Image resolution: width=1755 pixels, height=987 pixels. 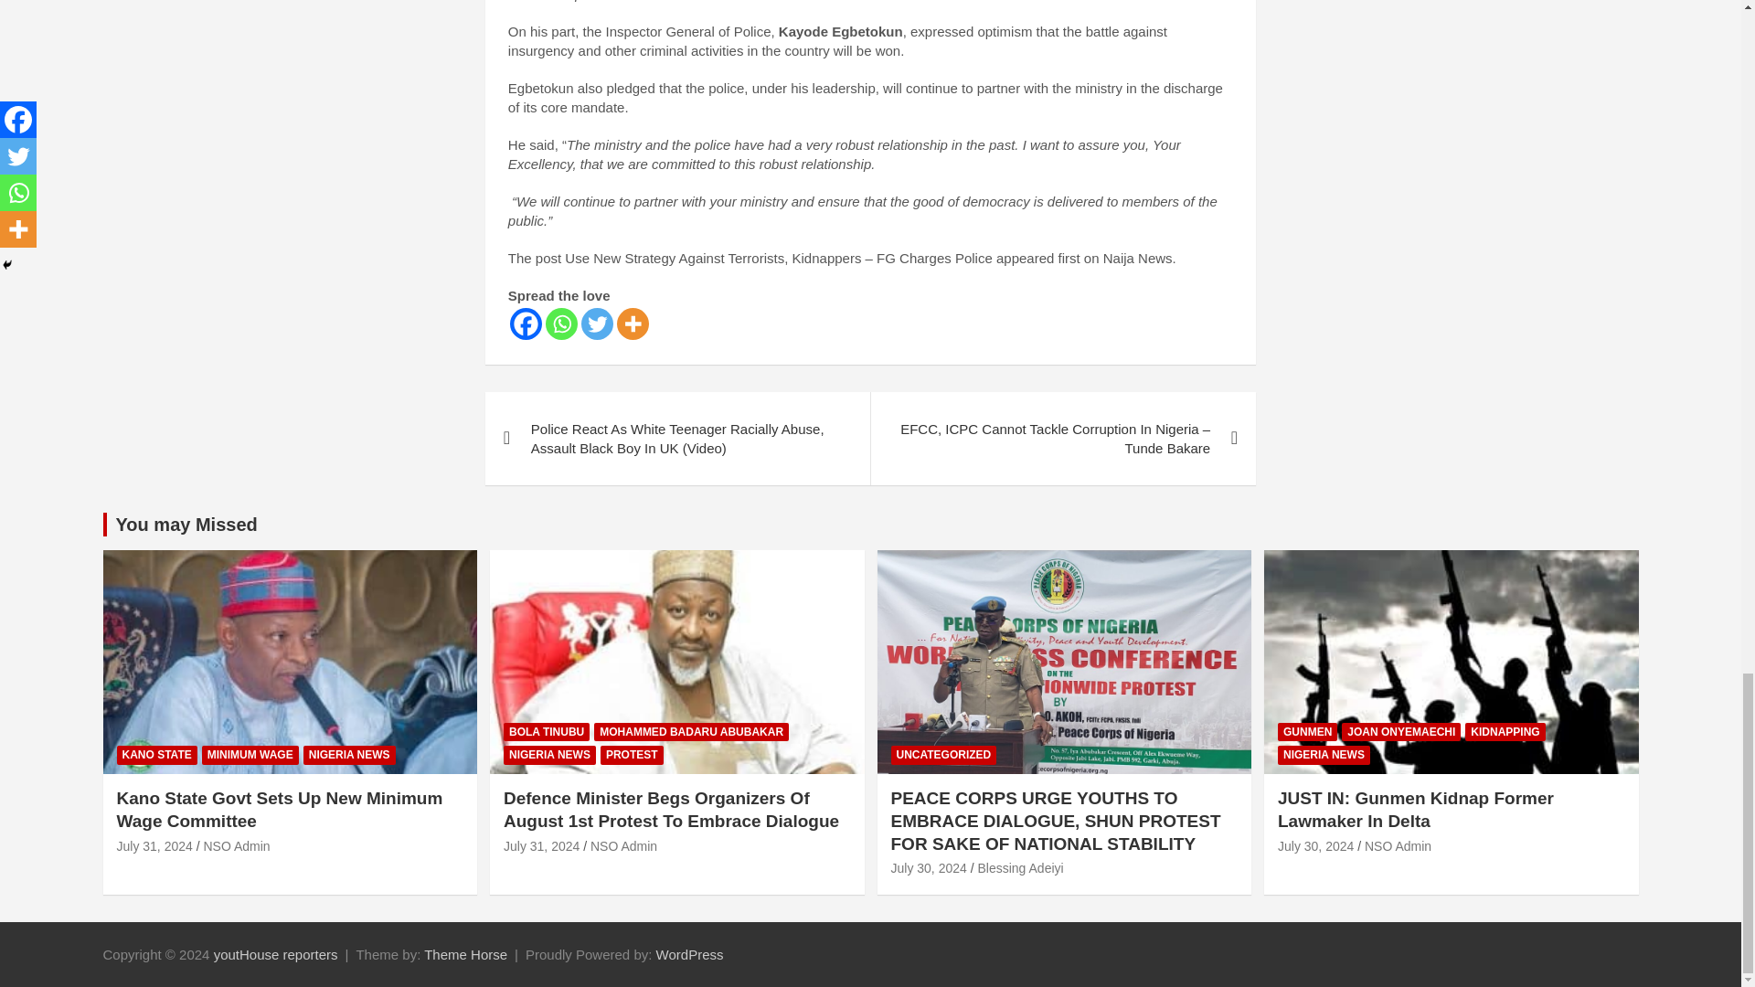 I want to click on Whatsapp, so click(x=561, y=324).